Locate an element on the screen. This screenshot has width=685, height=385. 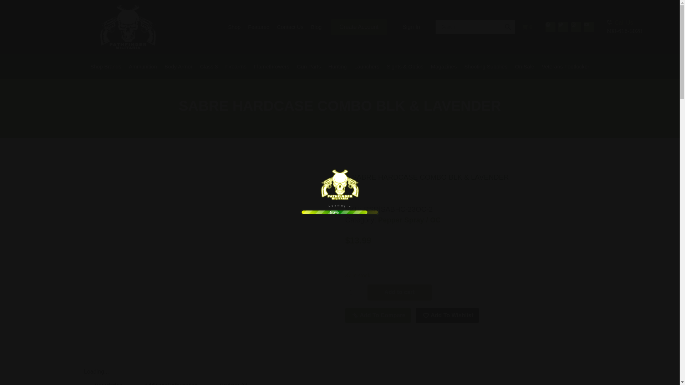
Blog is located at coordinates (316, 27).